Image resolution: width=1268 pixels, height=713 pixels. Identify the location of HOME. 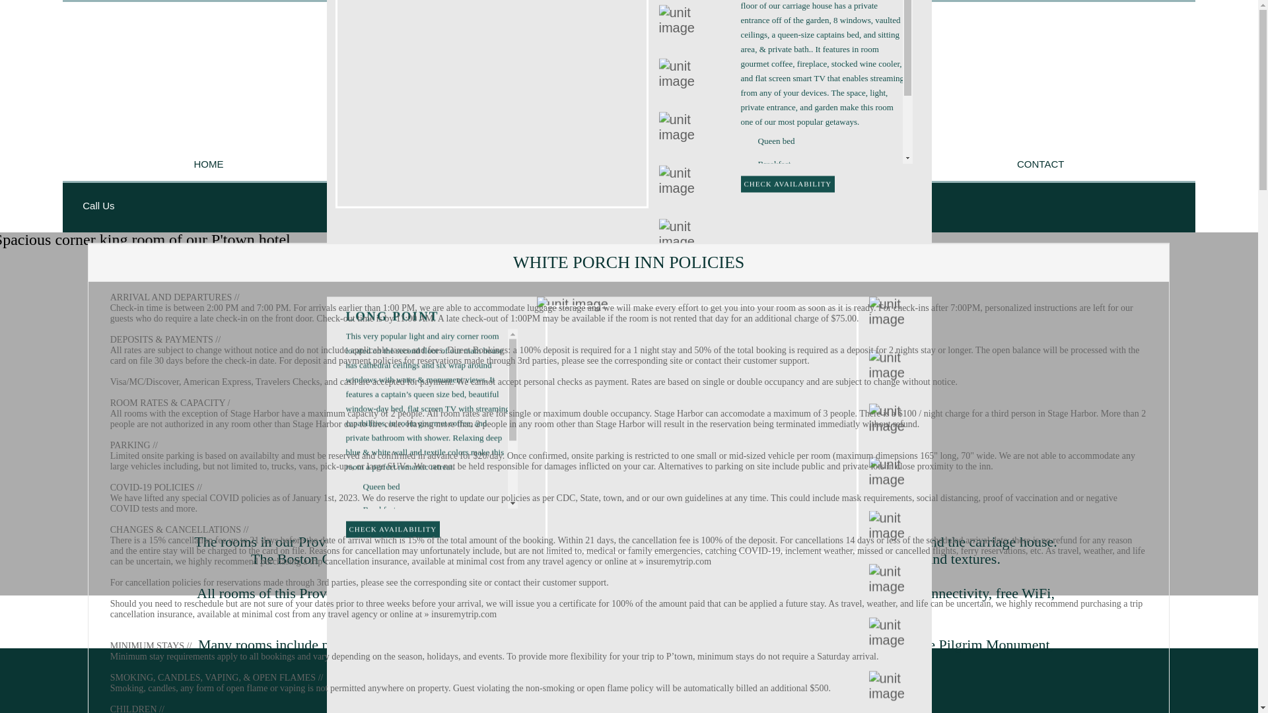
(209, 164).